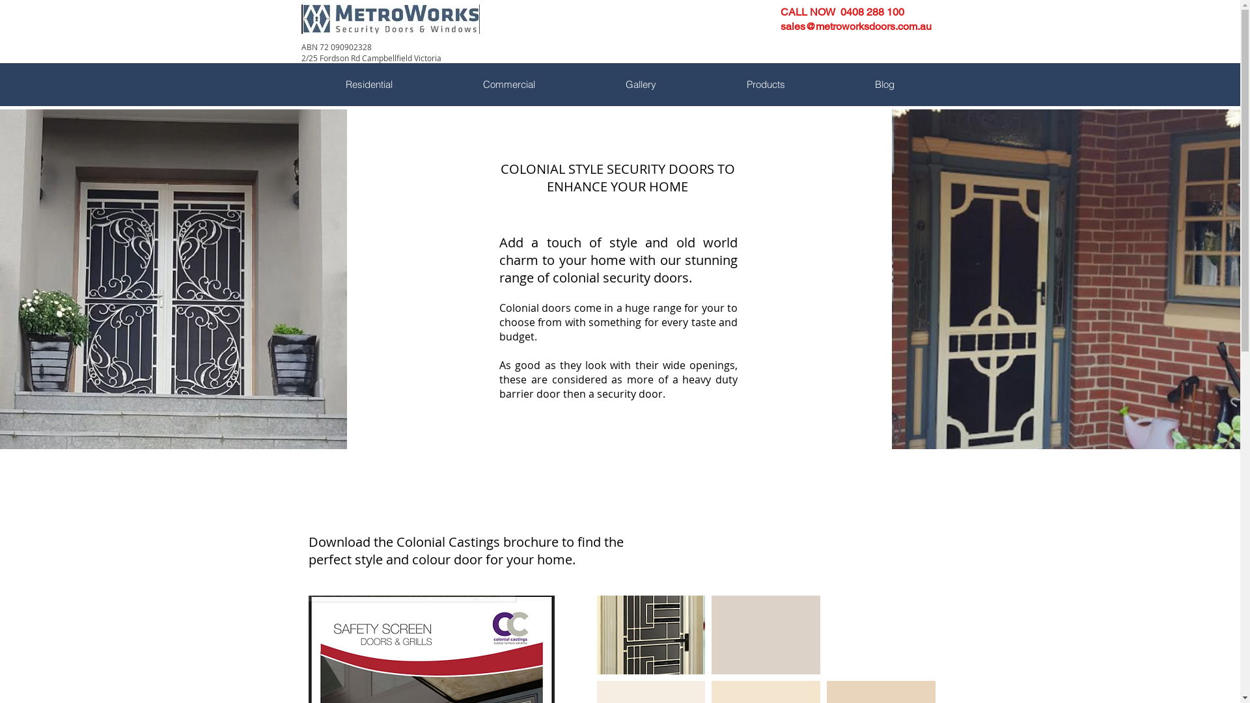 The image size is (1250, 703). Describe the element at coordinates (640, 85) in the screenshot. I see `Gallery` at that location.